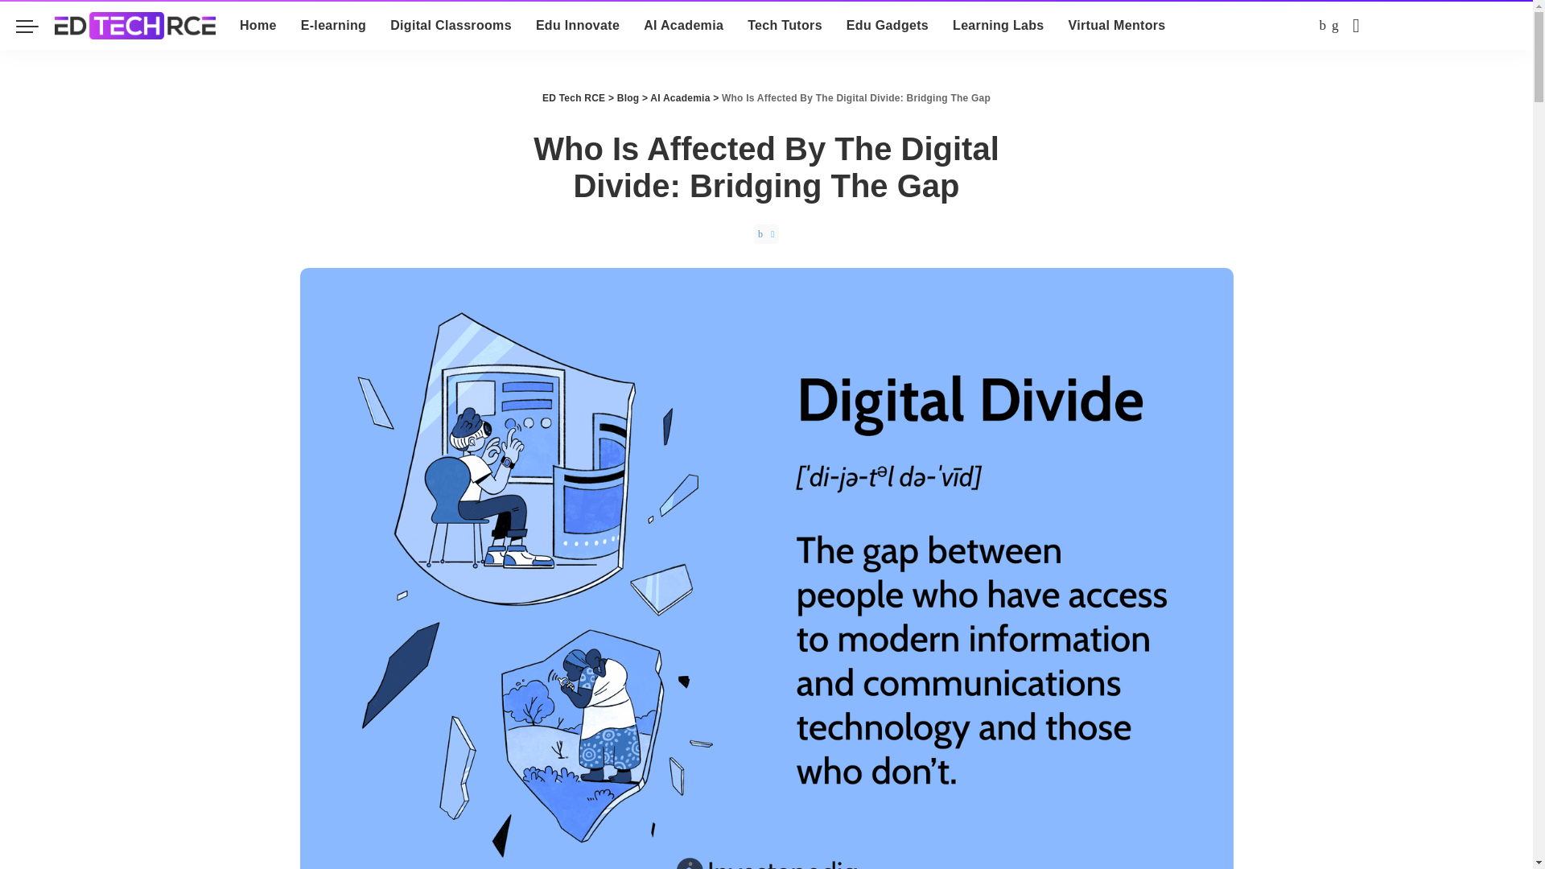 Image resolution: width=1545 pixels, height=869 pixels. Describe the element at coordinates (573, 97) in the screenshot. I see `Go to ED Tech RCE.` at that location.